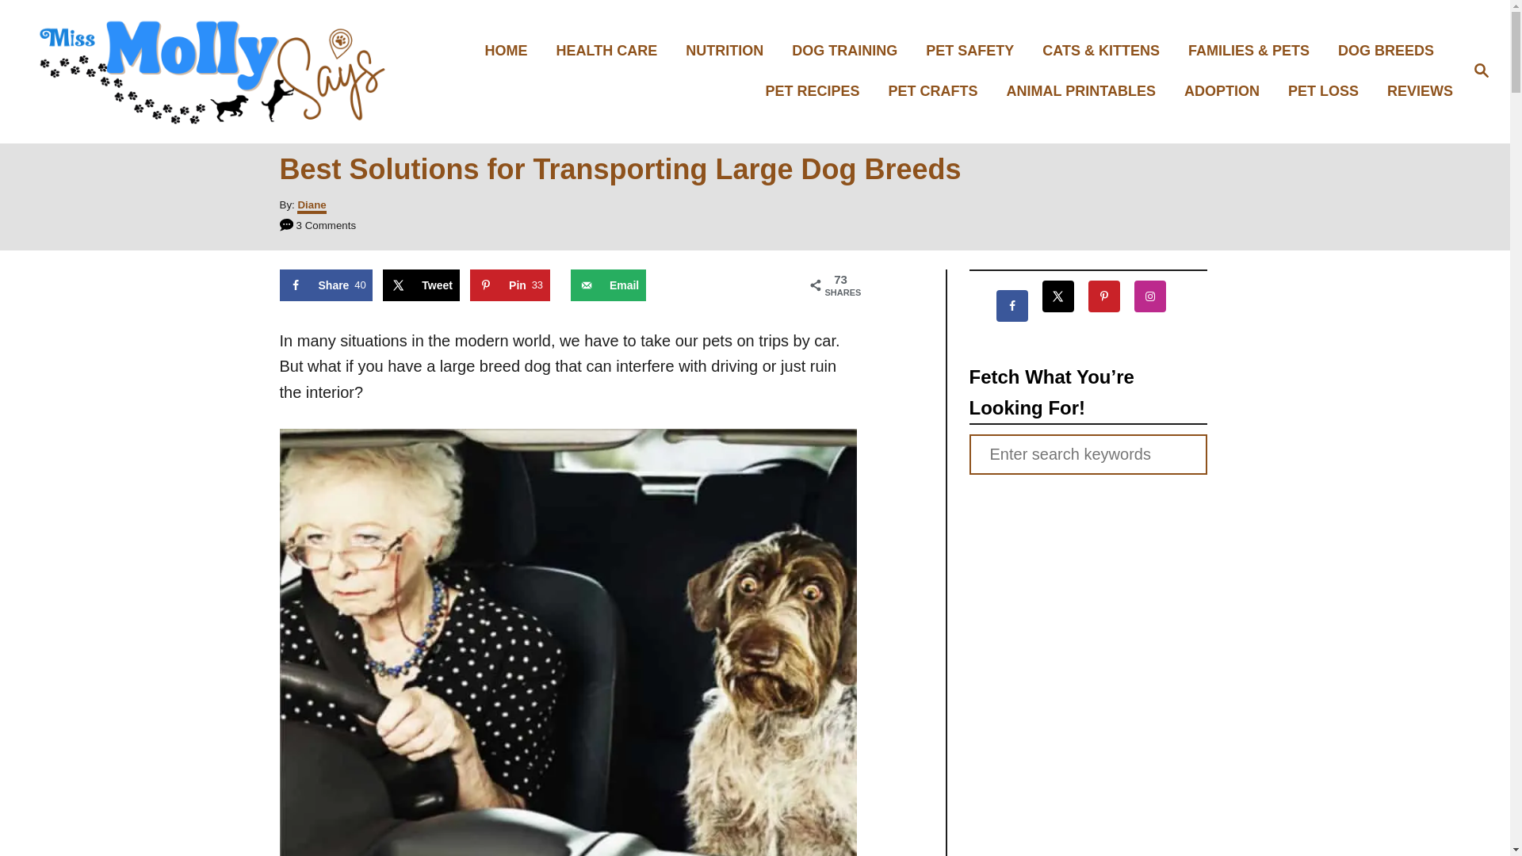 The height and width of the screenshot is (856, 1522). What do you see at coordinates (1481, 70) in the screenshot?
I see `Magnifying Glass` at bounding box center [1481, 70].